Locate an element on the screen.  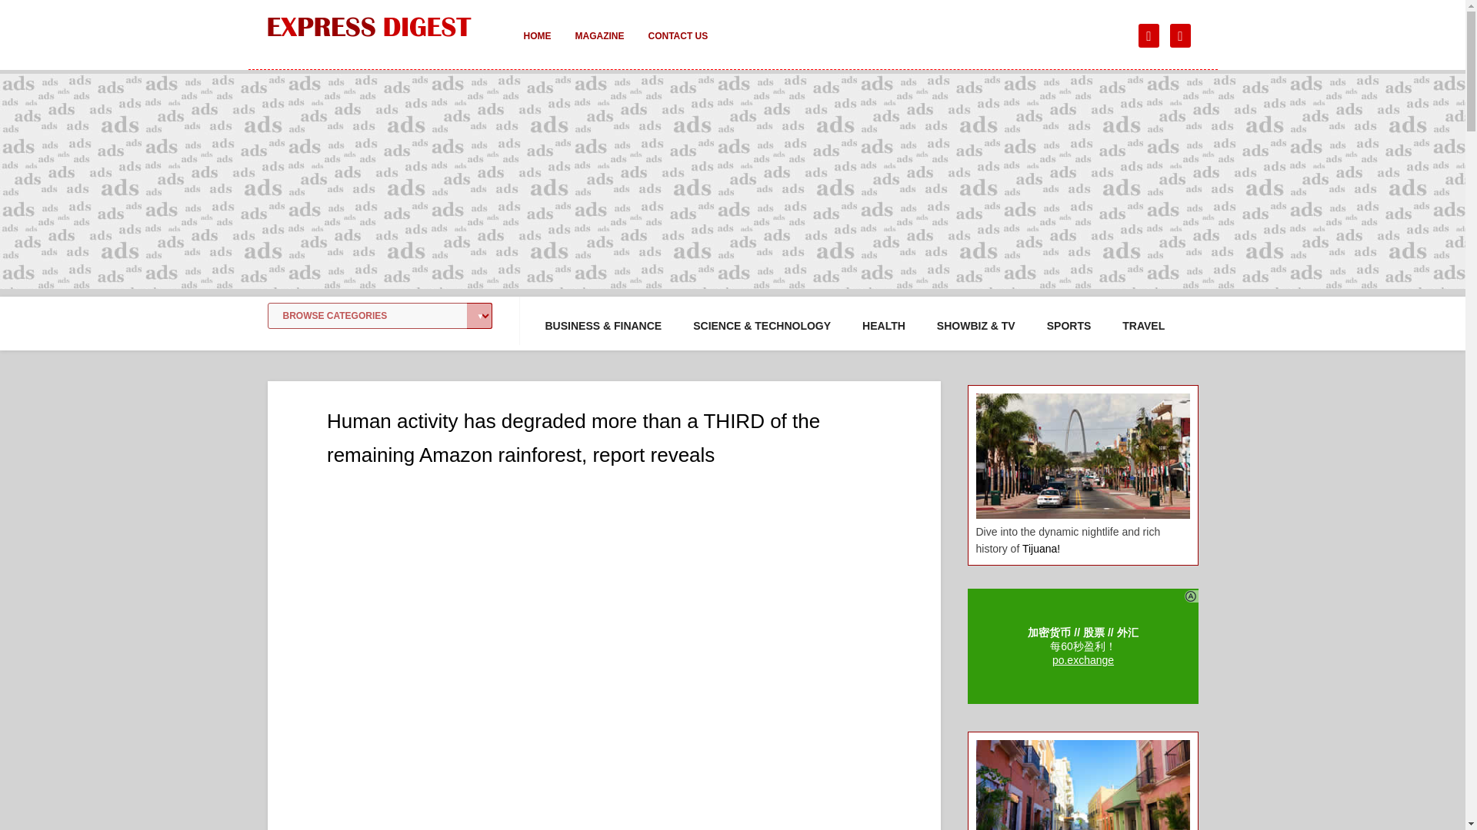
CONTACT US is located at coordinates (677, 46).